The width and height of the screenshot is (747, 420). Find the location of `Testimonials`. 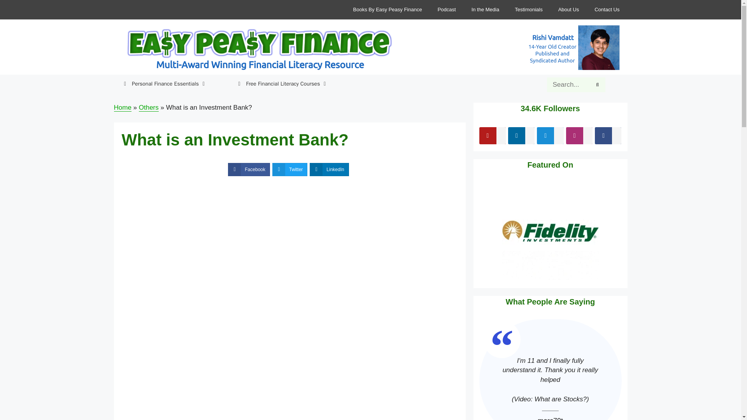

Testimonials is located at coordinates (529, 10).